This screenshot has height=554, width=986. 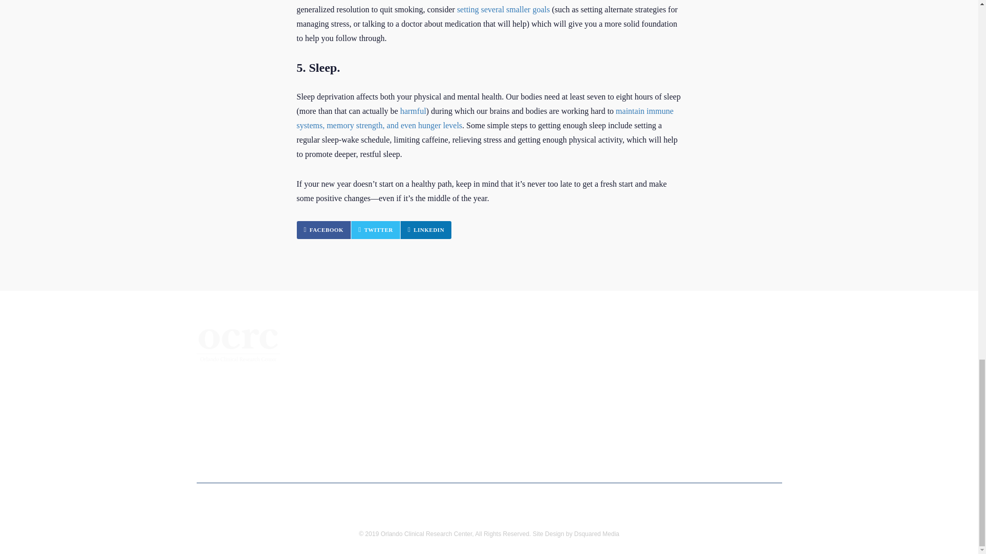 I want to click on Dsquared Media, so click(x=596, y=533).